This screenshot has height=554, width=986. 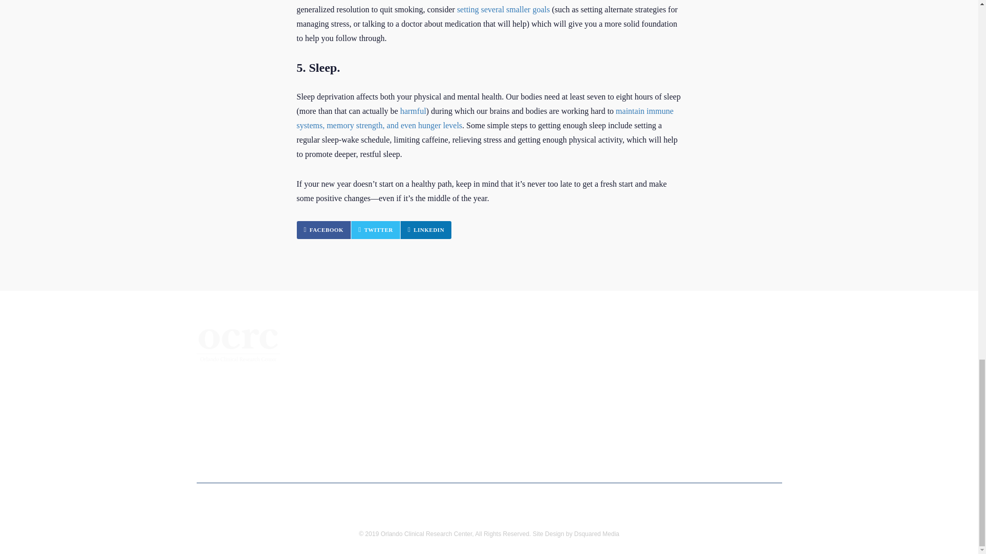 I want to click on Dsquared Media, so click(x=596, y=533).